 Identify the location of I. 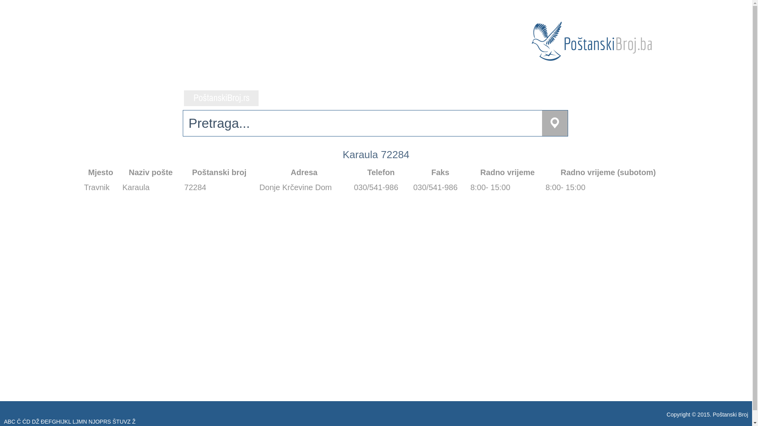
(61, 422).